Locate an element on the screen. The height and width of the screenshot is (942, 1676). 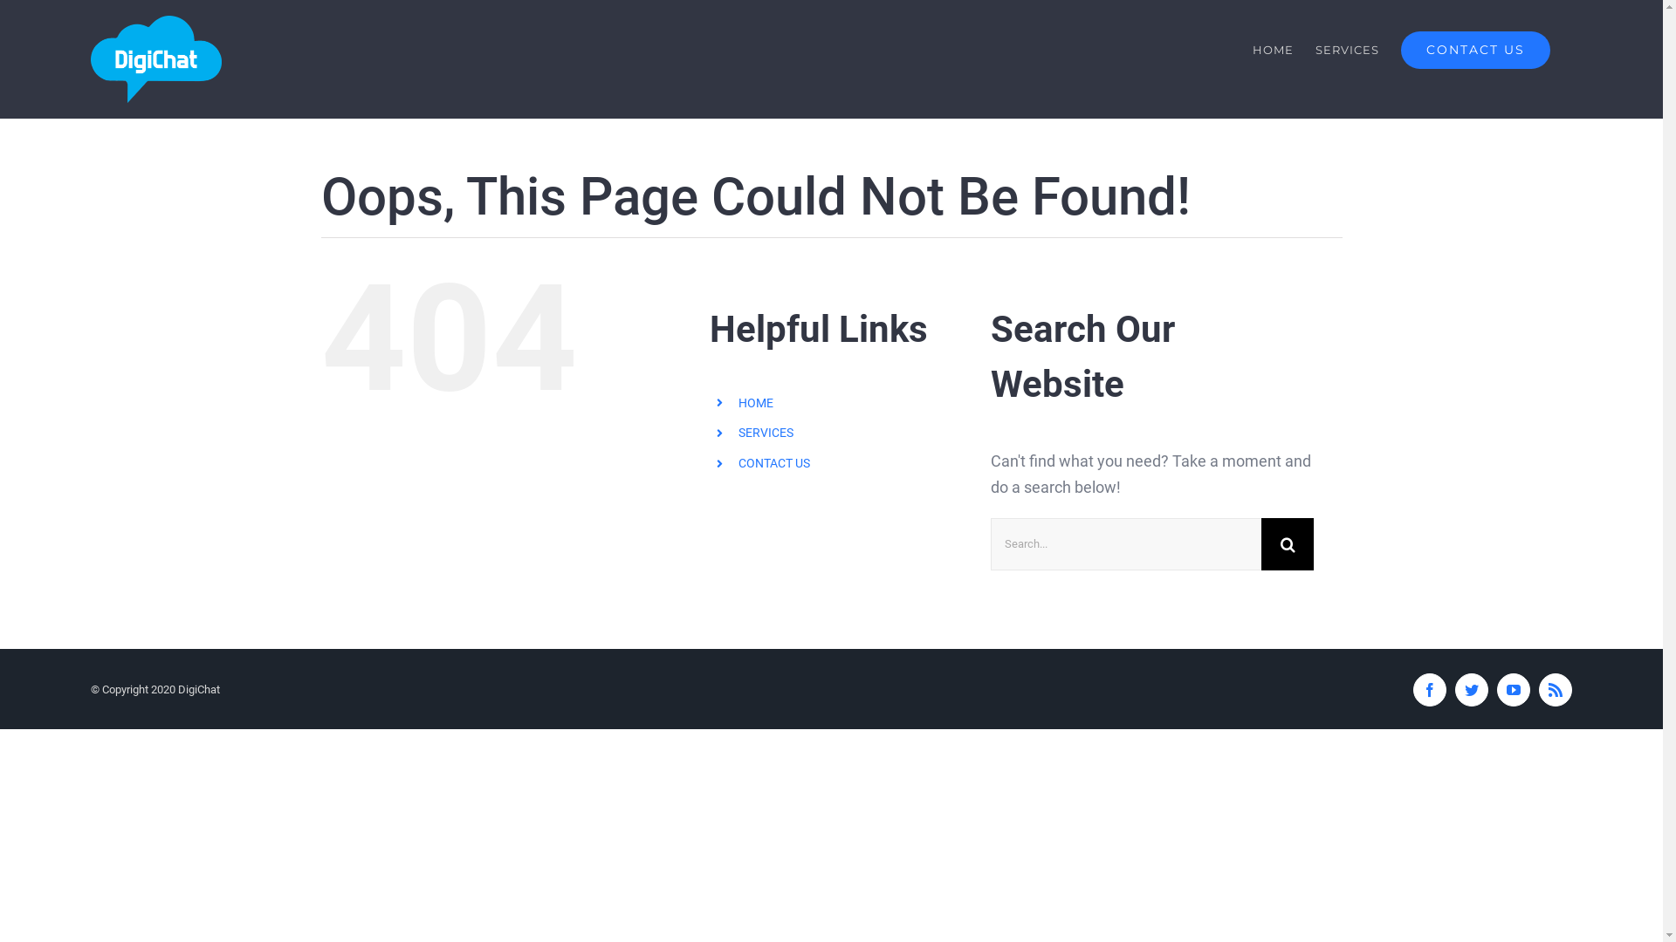
SERVICES is located at coordinates (1348, 50).